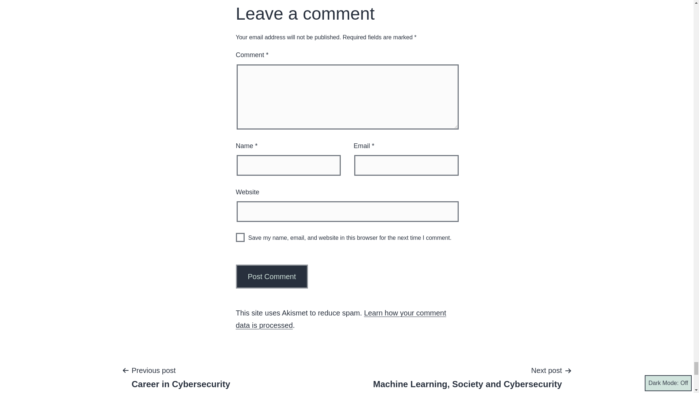 This screenshot has height=393, width=699. I want to click on Post Comment, so click(240, 237).